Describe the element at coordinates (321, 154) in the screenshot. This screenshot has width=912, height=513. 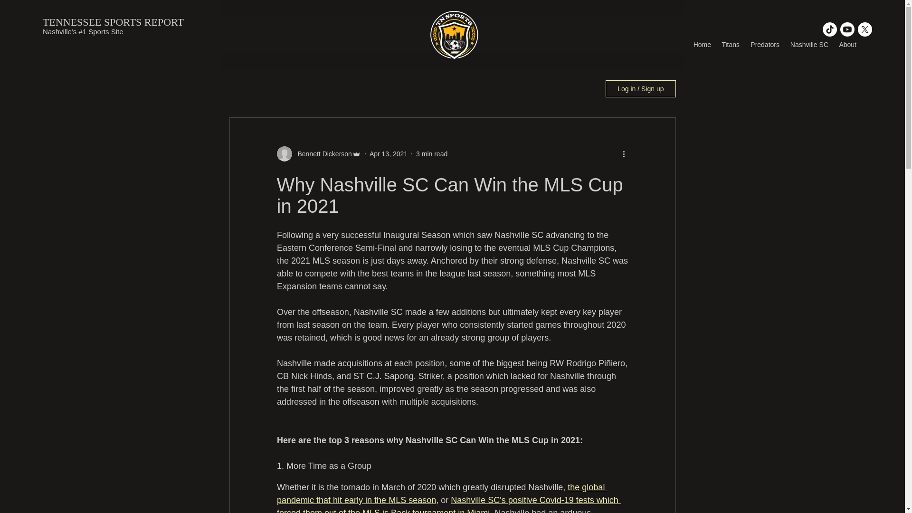
I see `Bennett Dickerson` at that location.